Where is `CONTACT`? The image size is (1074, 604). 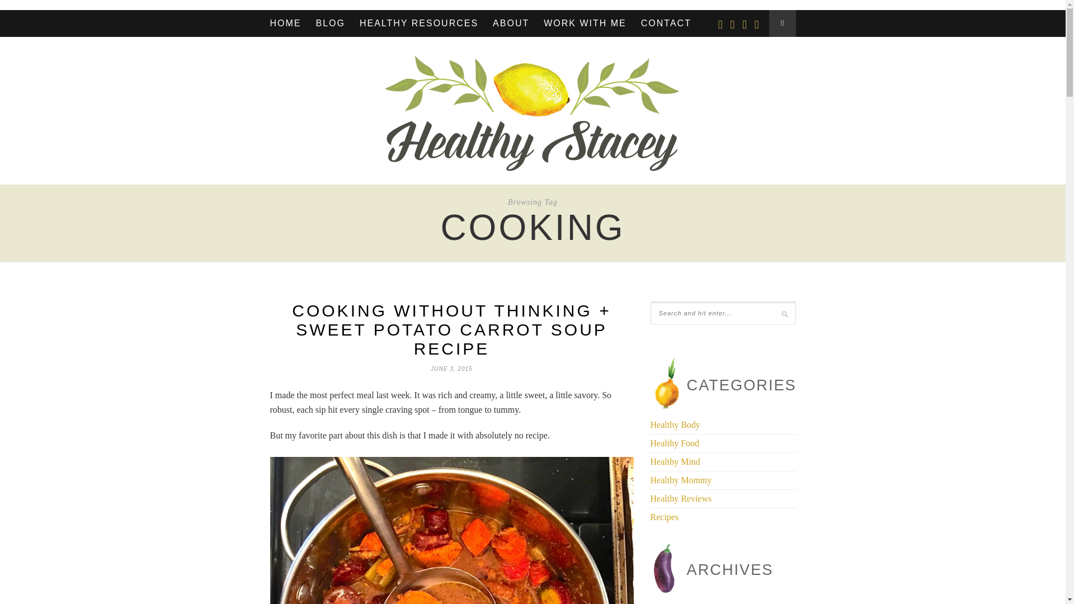 CONTACT is located at coordinates (666, 23).